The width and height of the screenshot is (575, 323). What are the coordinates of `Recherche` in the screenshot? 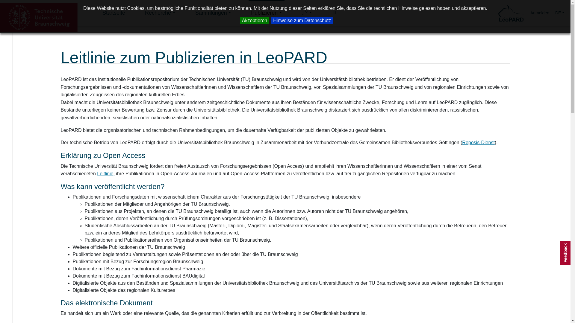 It's located at (160, 13).